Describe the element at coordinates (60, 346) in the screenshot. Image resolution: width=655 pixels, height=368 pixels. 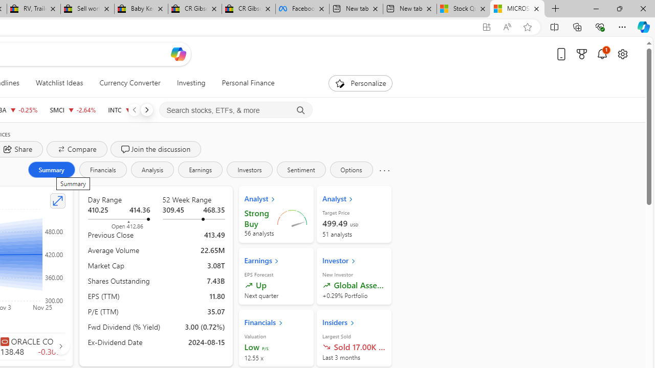
I see `AutomationID: finance_carousel_navi_arrow` at that location.